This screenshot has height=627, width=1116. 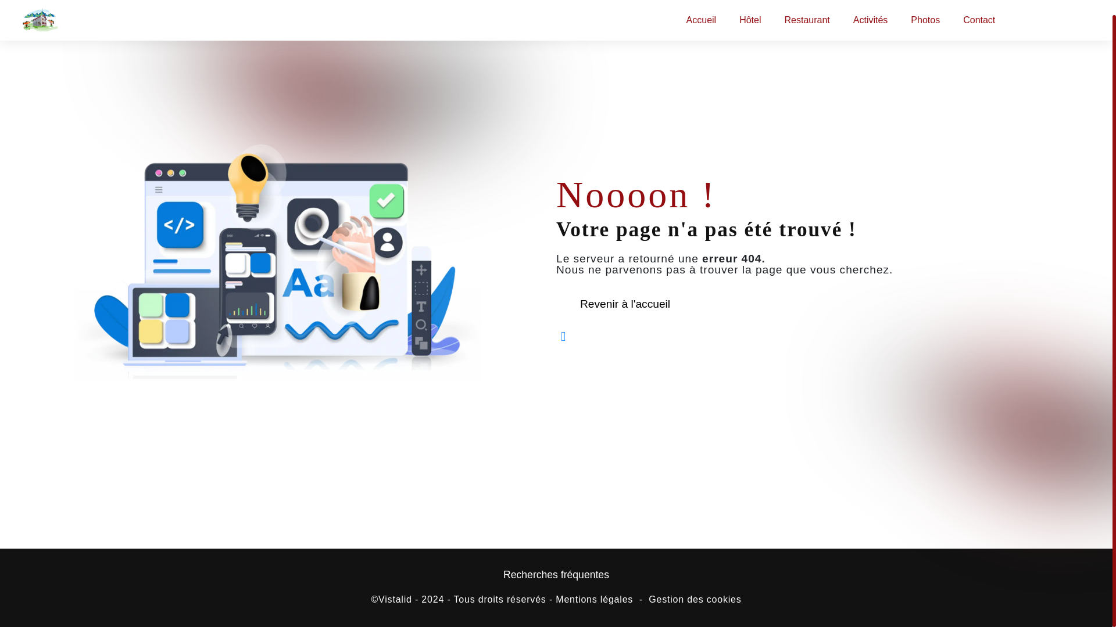 What do you see at coordinates (807, 7) in the screenshot?
I see `Restaurant` at bounding box center [807, 7].